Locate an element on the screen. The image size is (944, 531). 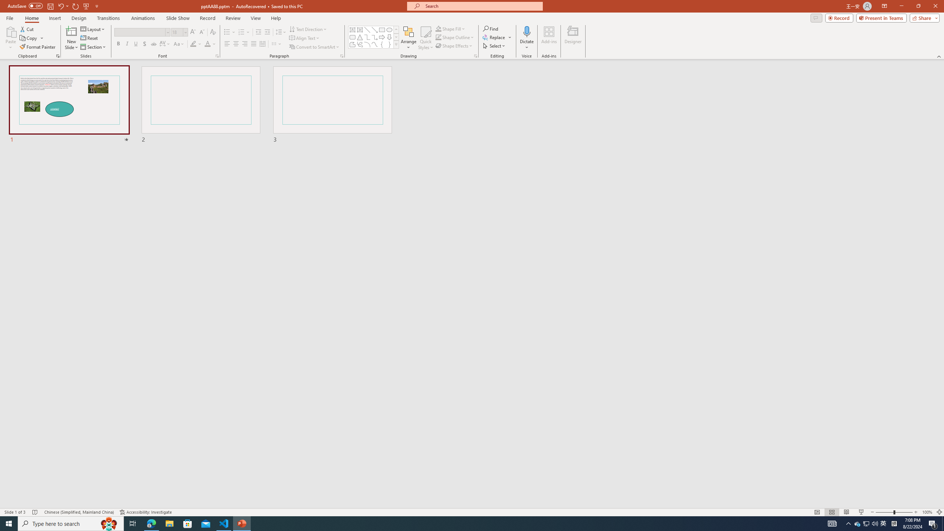
Numbering is located at coordinates (244, 32).